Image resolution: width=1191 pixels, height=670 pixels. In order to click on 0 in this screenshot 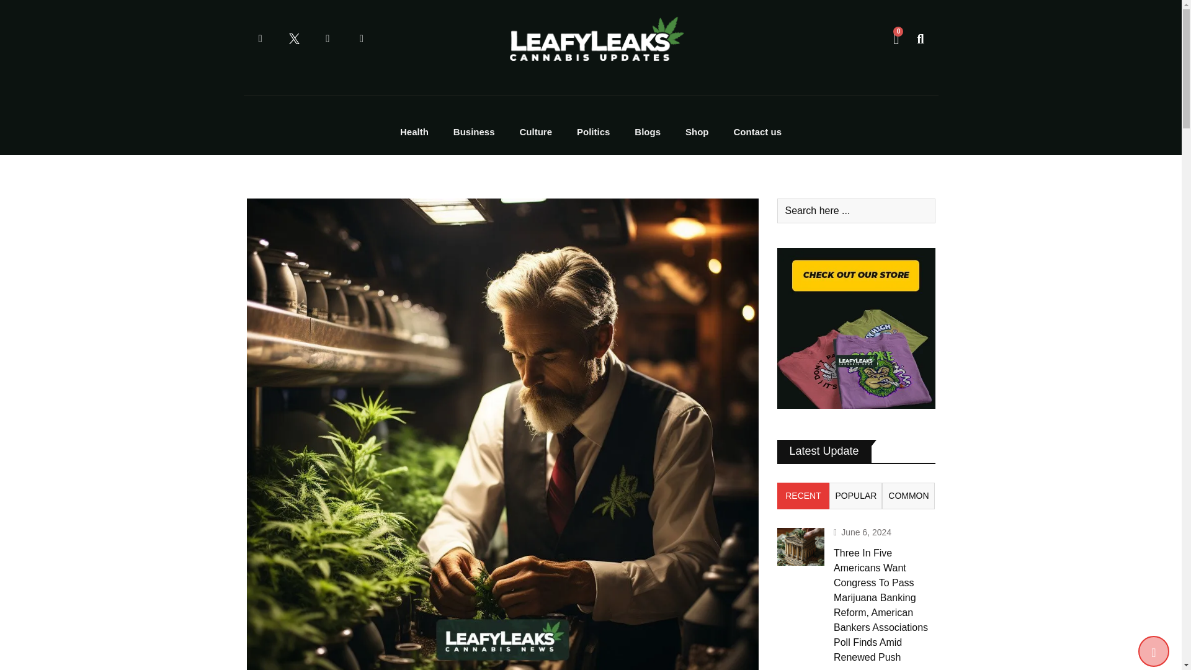, I will do `click(896, 38)`.